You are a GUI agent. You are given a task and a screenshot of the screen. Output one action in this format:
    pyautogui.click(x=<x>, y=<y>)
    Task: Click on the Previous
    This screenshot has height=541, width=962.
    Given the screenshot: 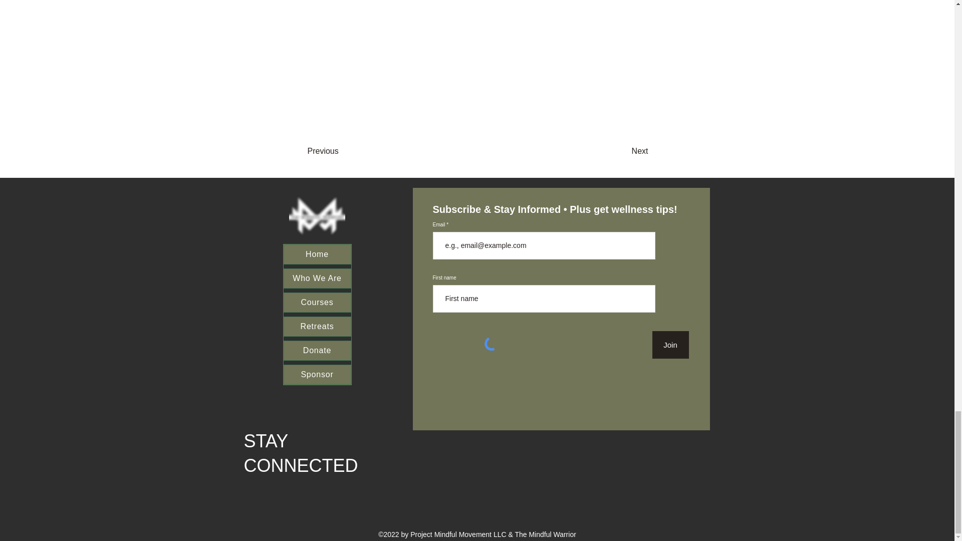 What is the action you would take?
    pyautogui.click(x=348, y=151)
    